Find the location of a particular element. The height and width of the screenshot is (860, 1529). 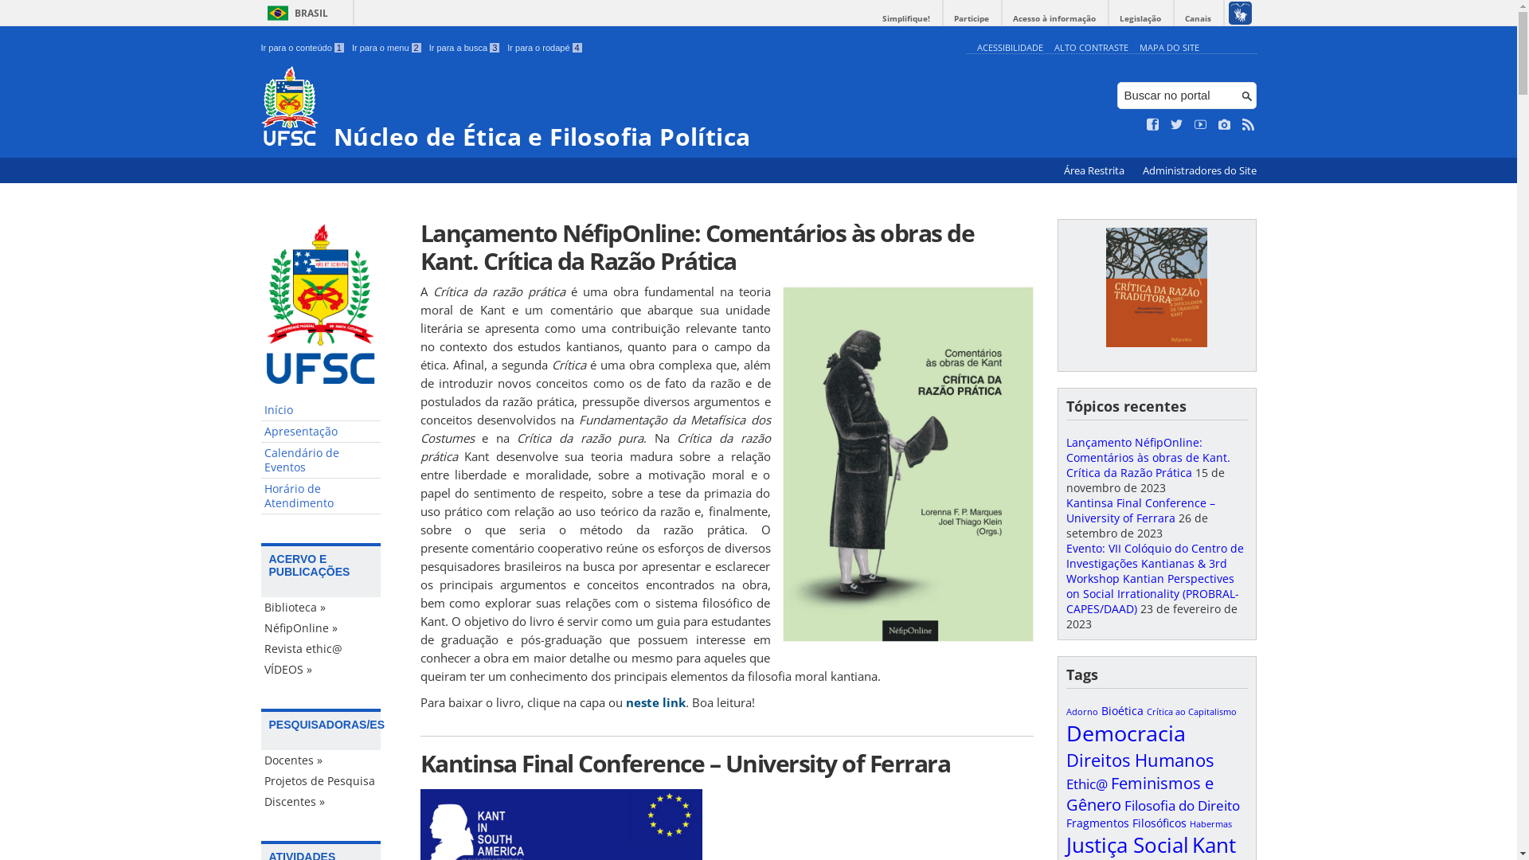

Simplifique! is located at coordinates (906, 19).